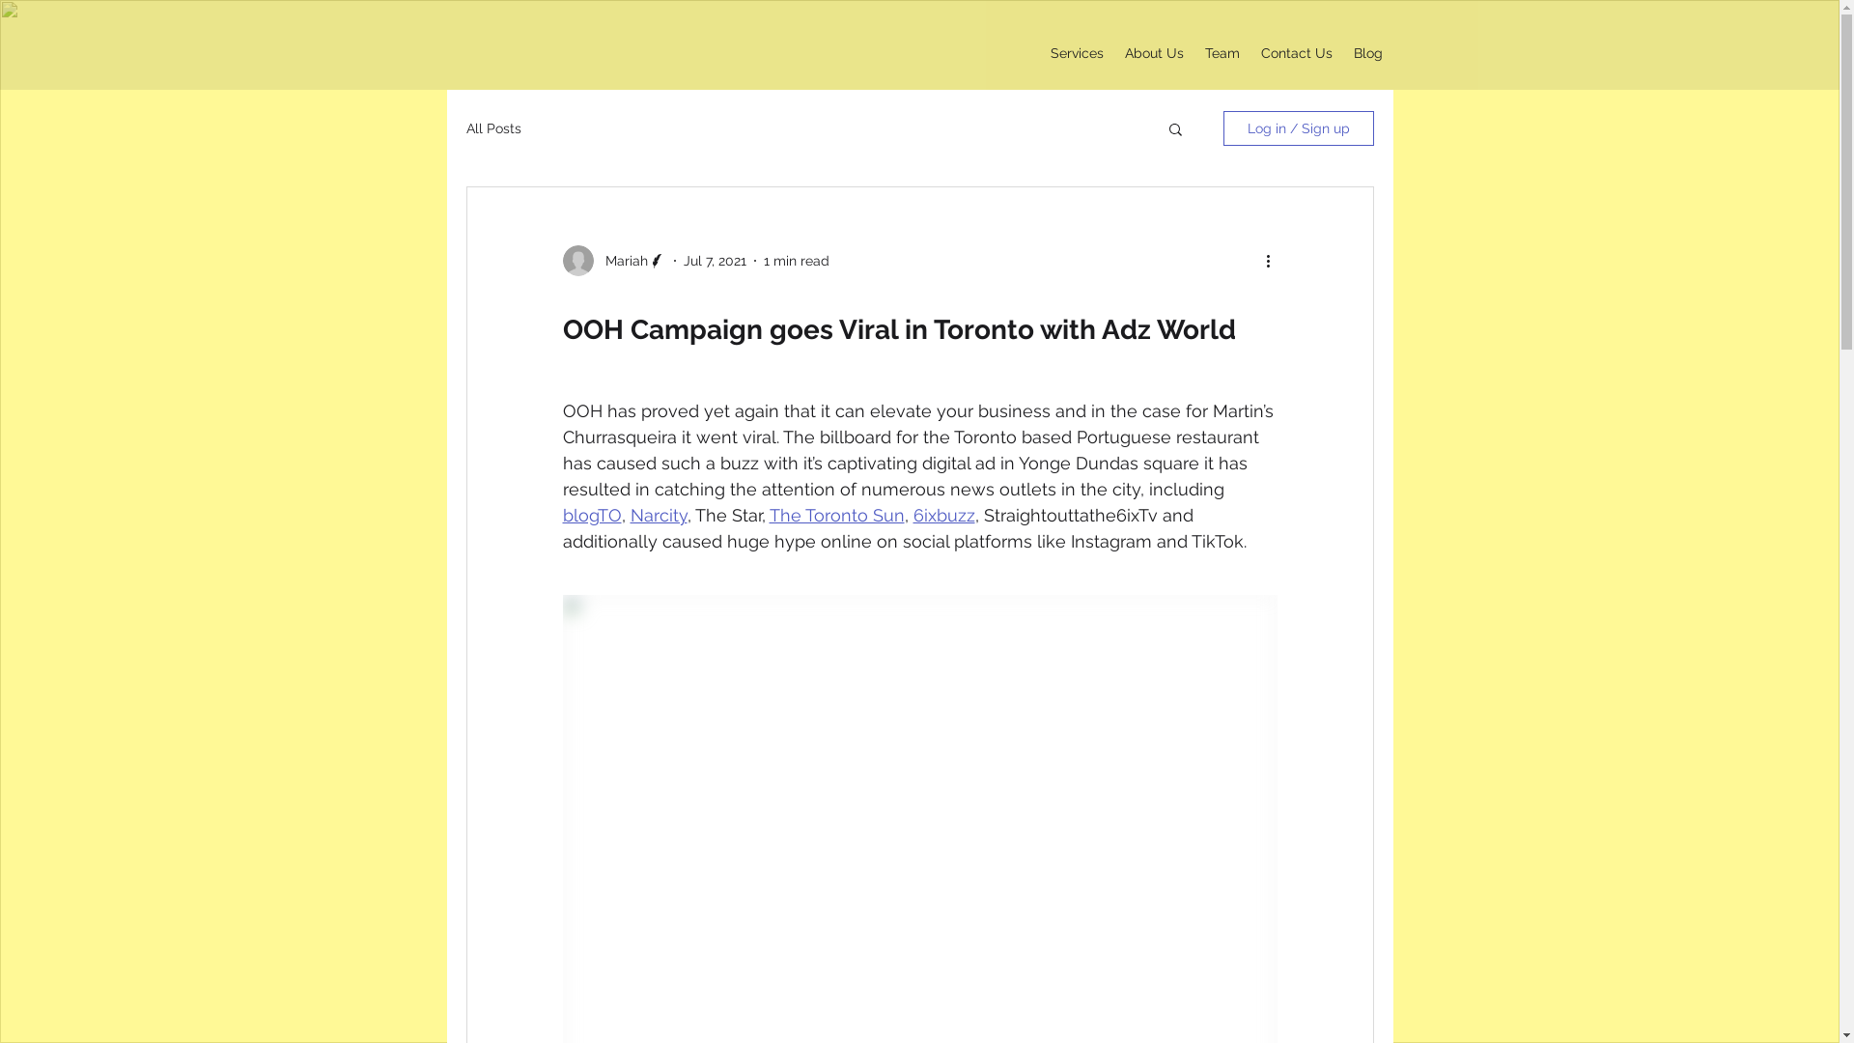 Image resolution: width=1854 pixels, height=1043 pixels. Describe the element at coordinates (591, 516) in the screenshot. I see `blogTO` at that location.